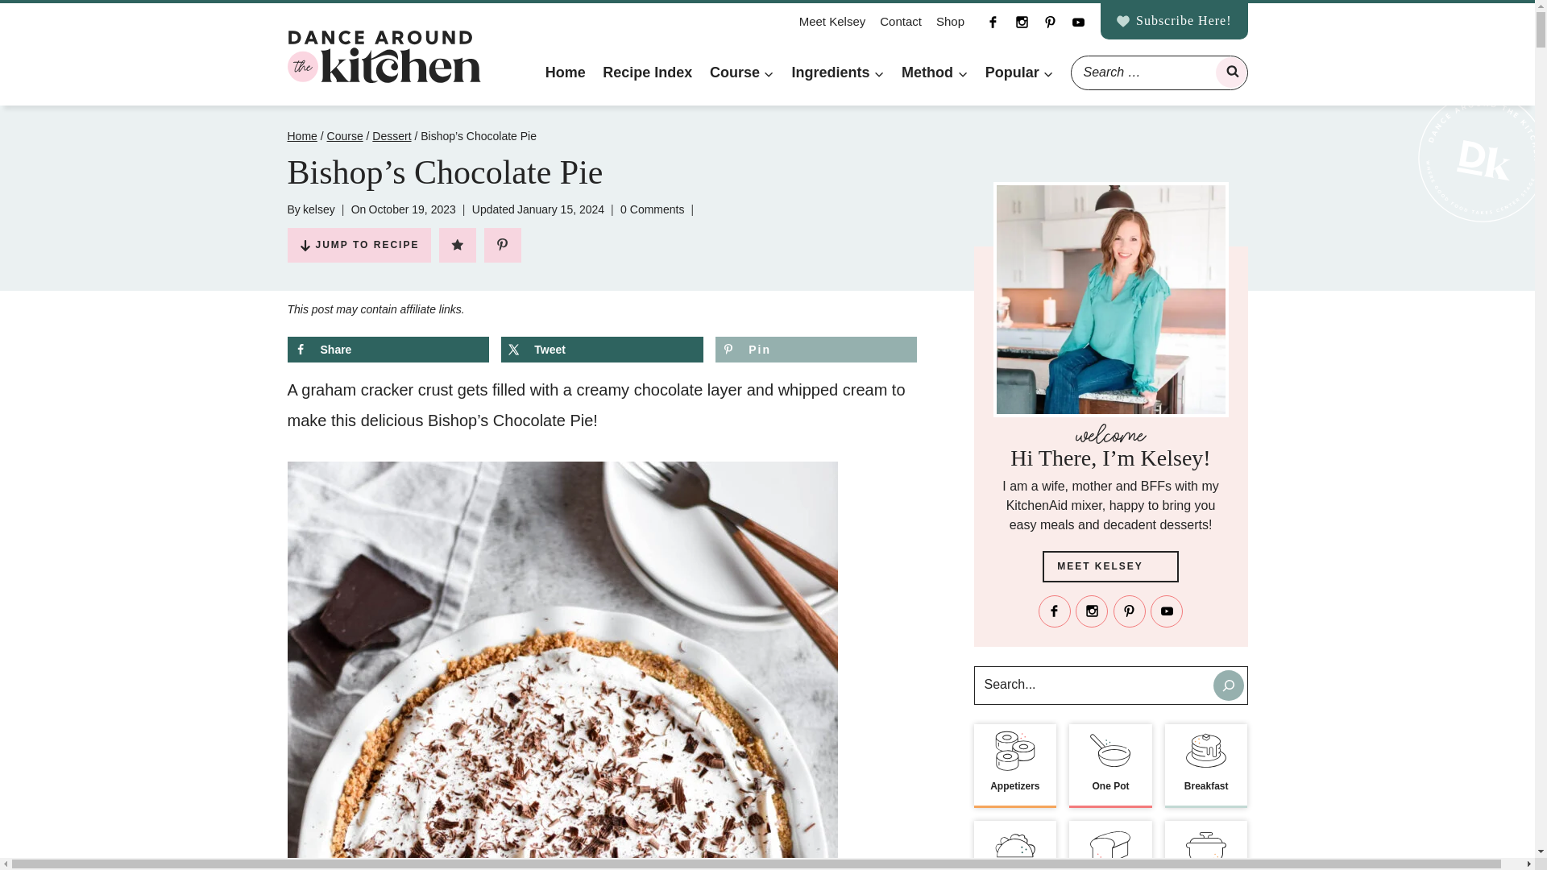 Image resolution: width=1547 pixels, height=870 pixels. What do you see at coordinates (934, 72) in the screenshot?
I see `Method` at bounding box center [934, 72].